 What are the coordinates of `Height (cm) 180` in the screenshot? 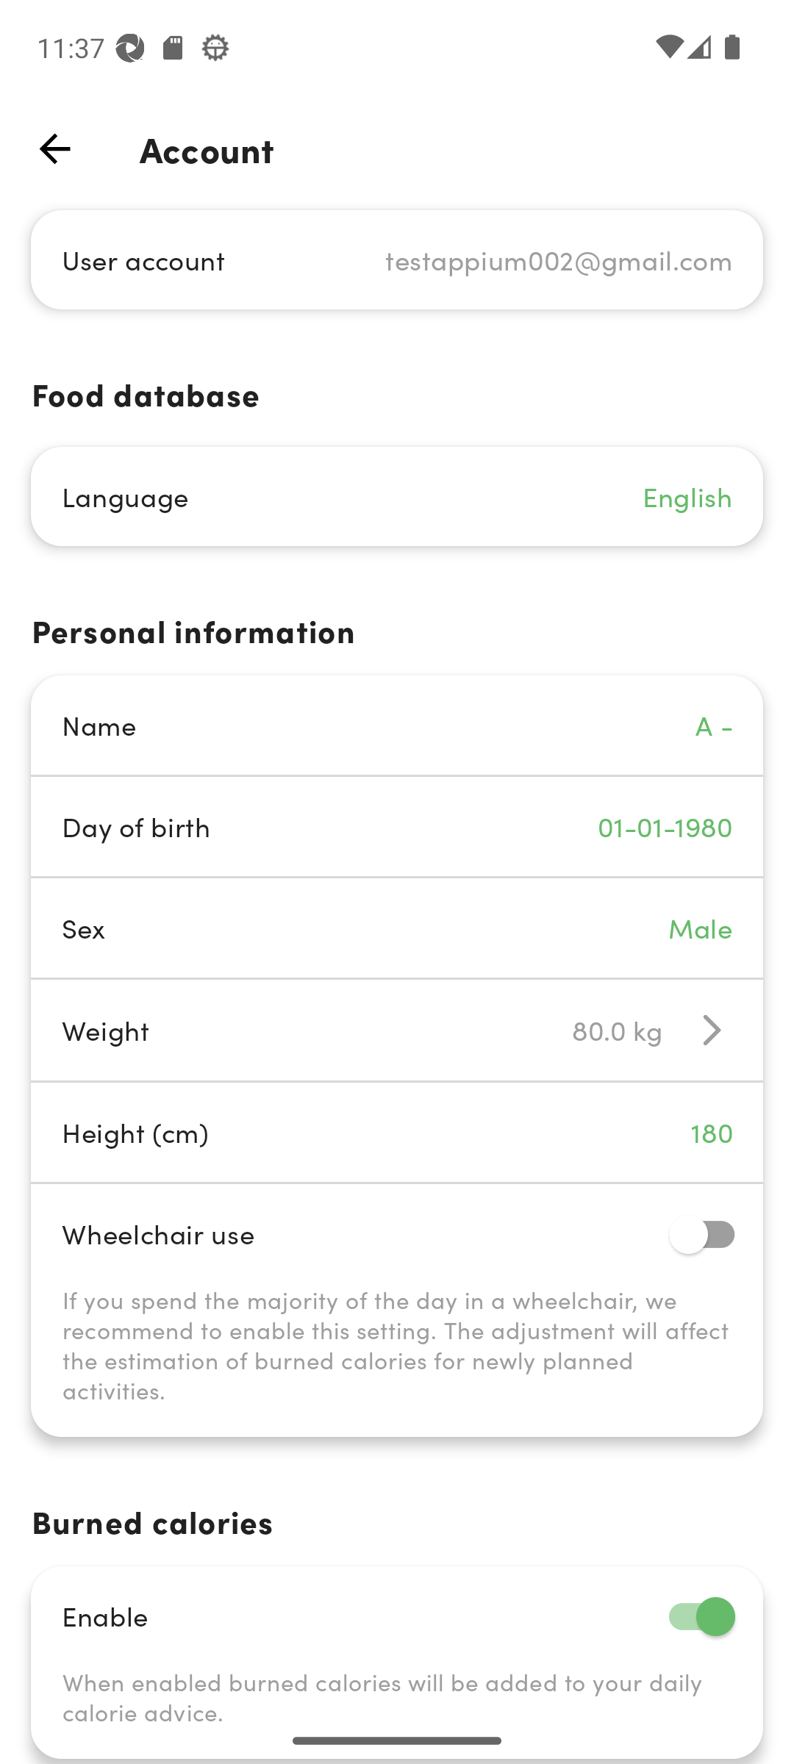 It's located at (397, 1132).